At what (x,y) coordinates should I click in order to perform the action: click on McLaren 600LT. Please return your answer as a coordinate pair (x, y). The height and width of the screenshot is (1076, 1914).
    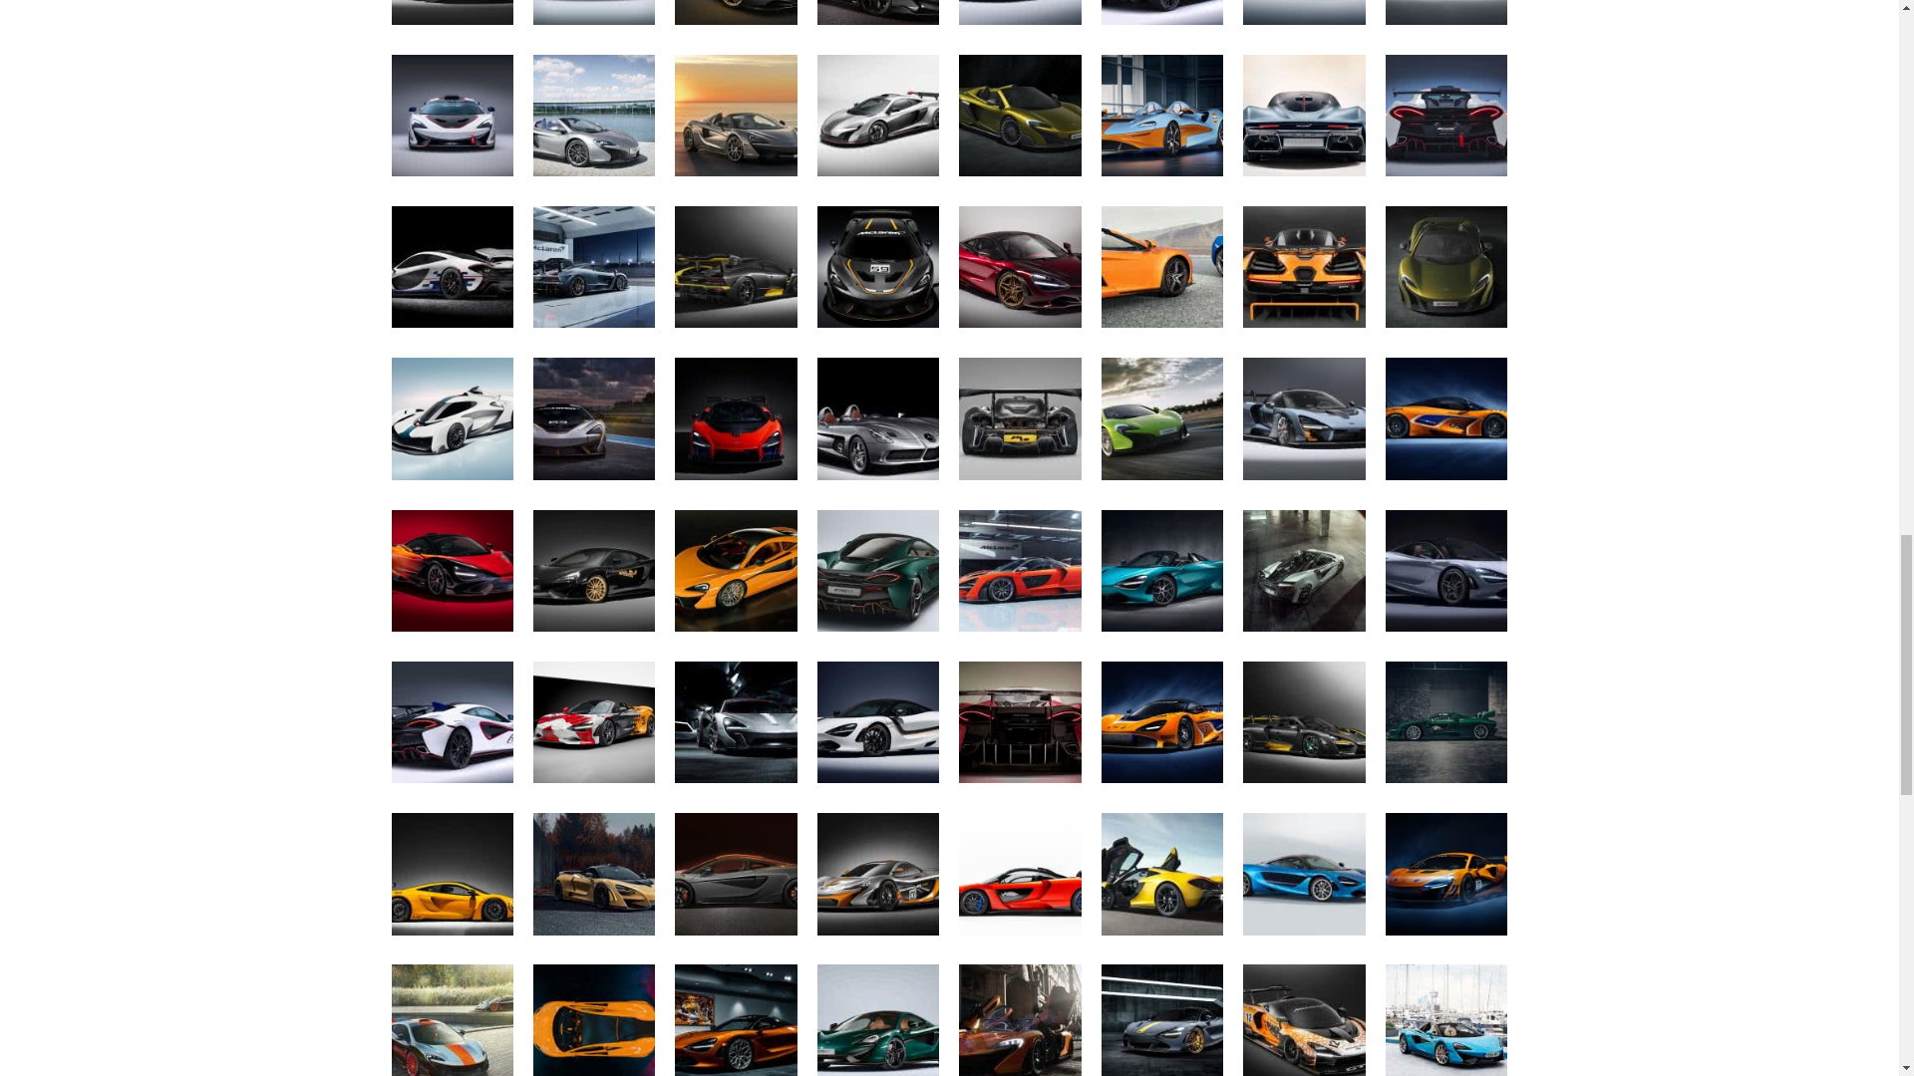
    Looking at the image, I should click on (877, 16).